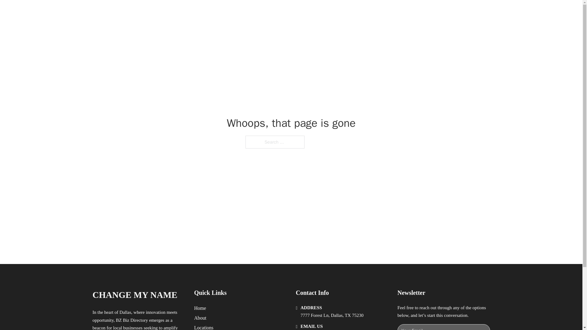 Image resolution: width=587 pixels, height=330 pixels. What do you see at coordinates (371, 12) in the screenshot?
I see `HOME` at bounding box center [371, 12].